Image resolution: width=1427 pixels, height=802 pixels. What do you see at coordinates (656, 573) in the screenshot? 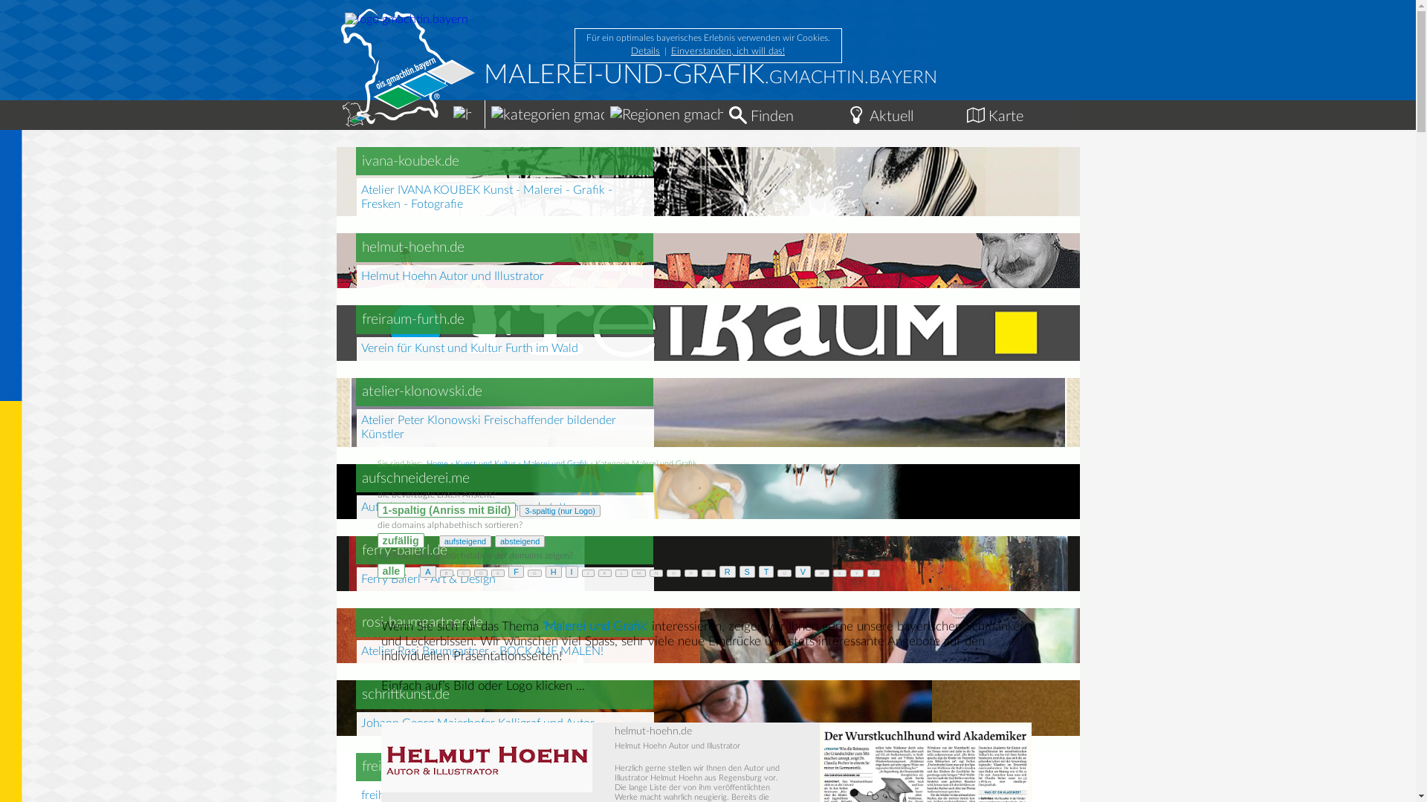
I see `N` at bounding box center [656, 573].